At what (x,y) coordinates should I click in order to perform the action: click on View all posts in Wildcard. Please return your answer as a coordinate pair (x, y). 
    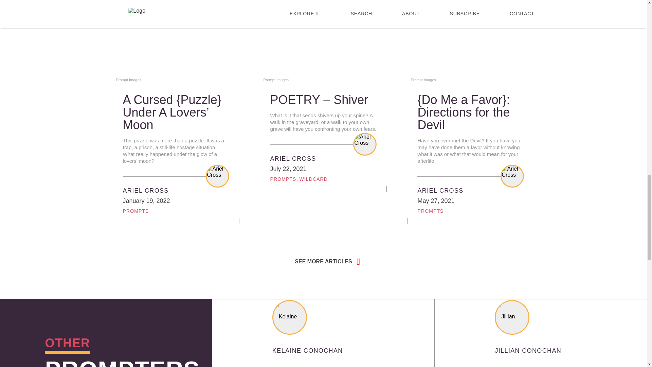
    Looking at the image, I should click on (313, 179).